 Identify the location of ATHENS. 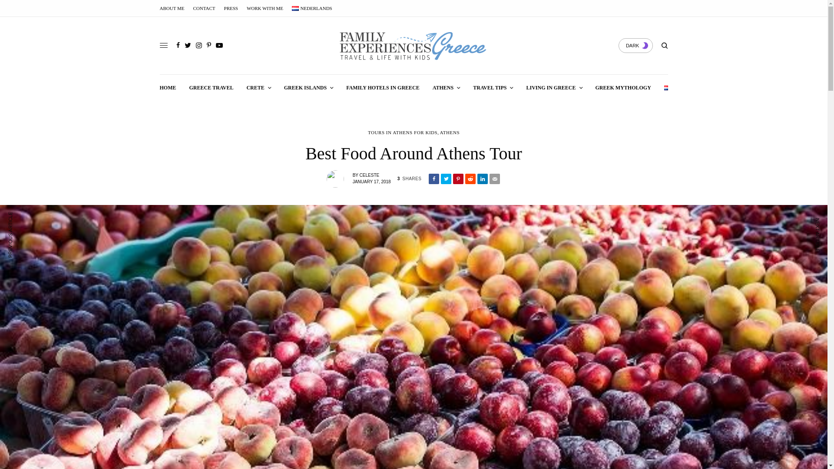
(447, 88).